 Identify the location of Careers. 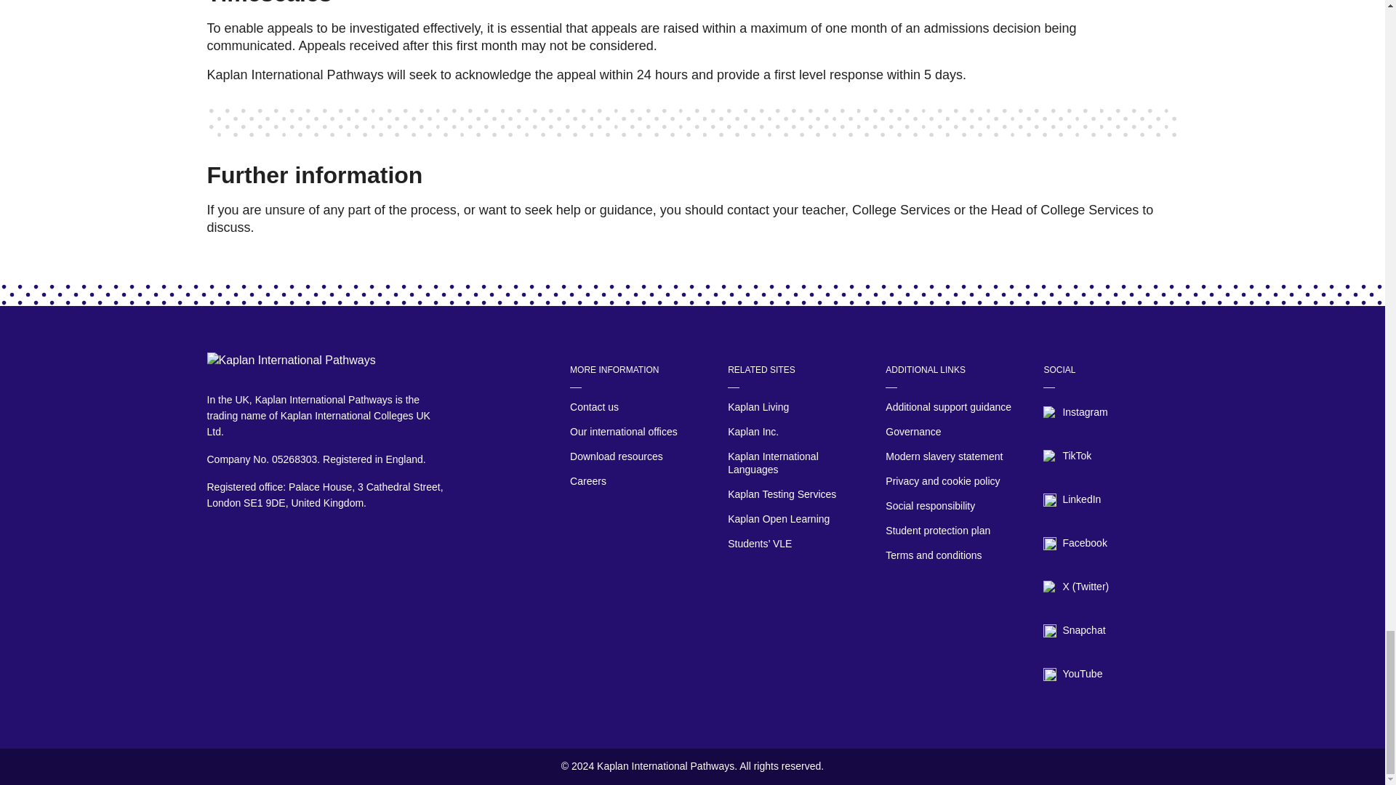
(637, 482).